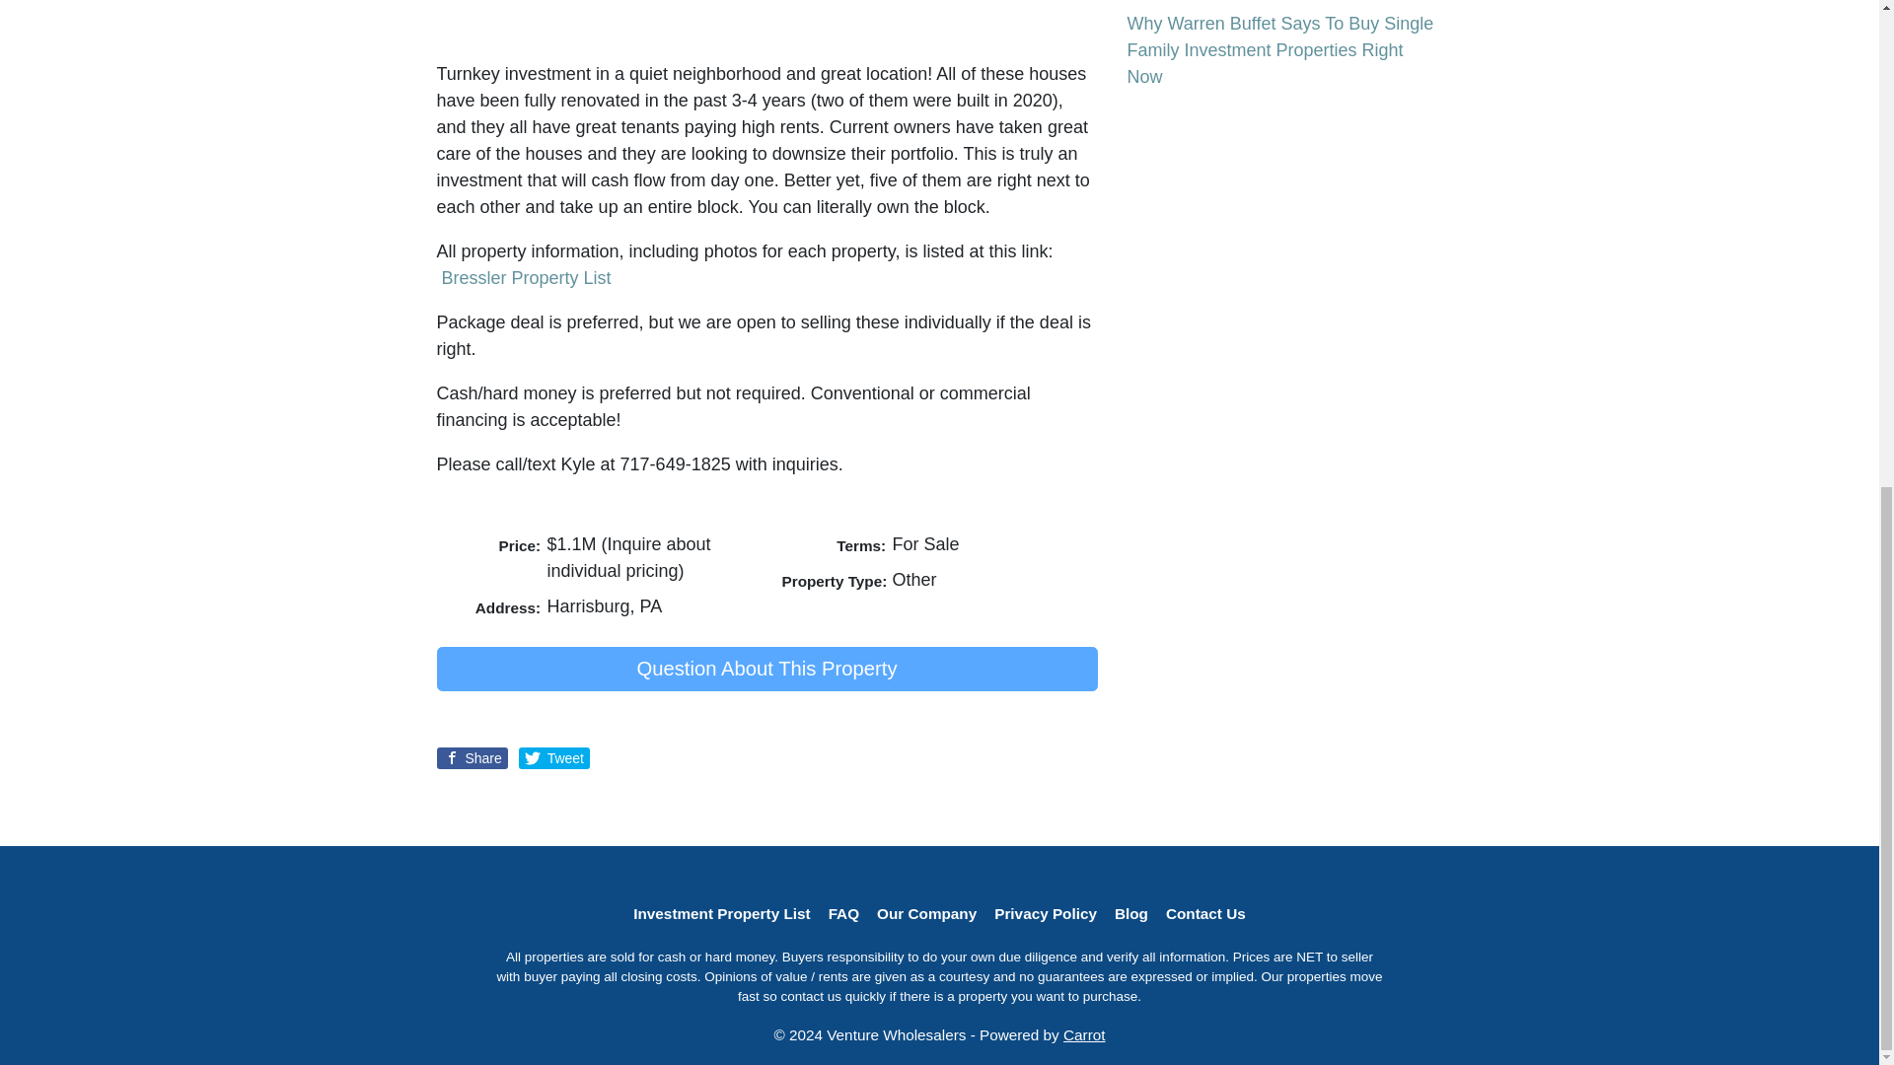 The height and width of the screenshot is (1065, 1894). I want to click on Question About This Property, so click(765, 669).